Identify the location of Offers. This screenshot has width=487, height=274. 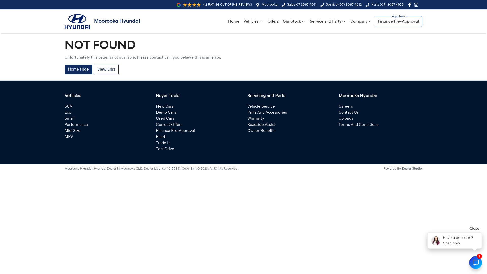
(273, 22).